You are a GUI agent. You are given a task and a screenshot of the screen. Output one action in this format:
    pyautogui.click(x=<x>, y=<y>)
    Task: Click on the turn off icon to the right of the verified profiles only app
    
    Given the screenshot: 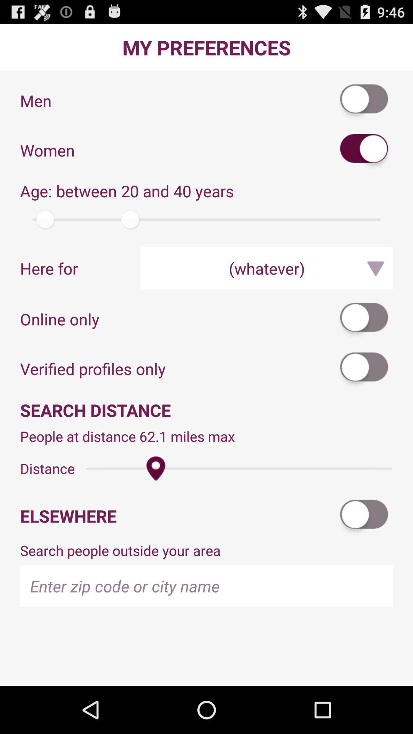 What is the action you would take?
    pyautogui.click(x=364, y=369)
    